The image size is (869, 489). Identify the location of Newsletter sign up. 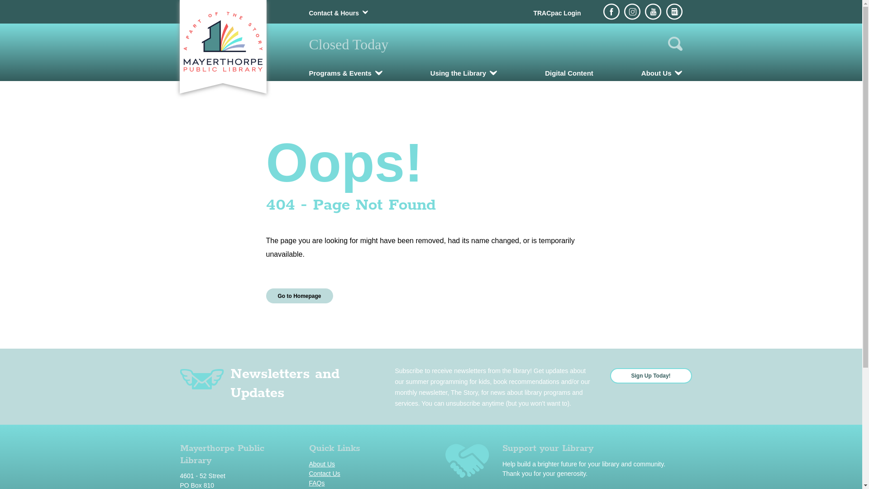
(674, 12).